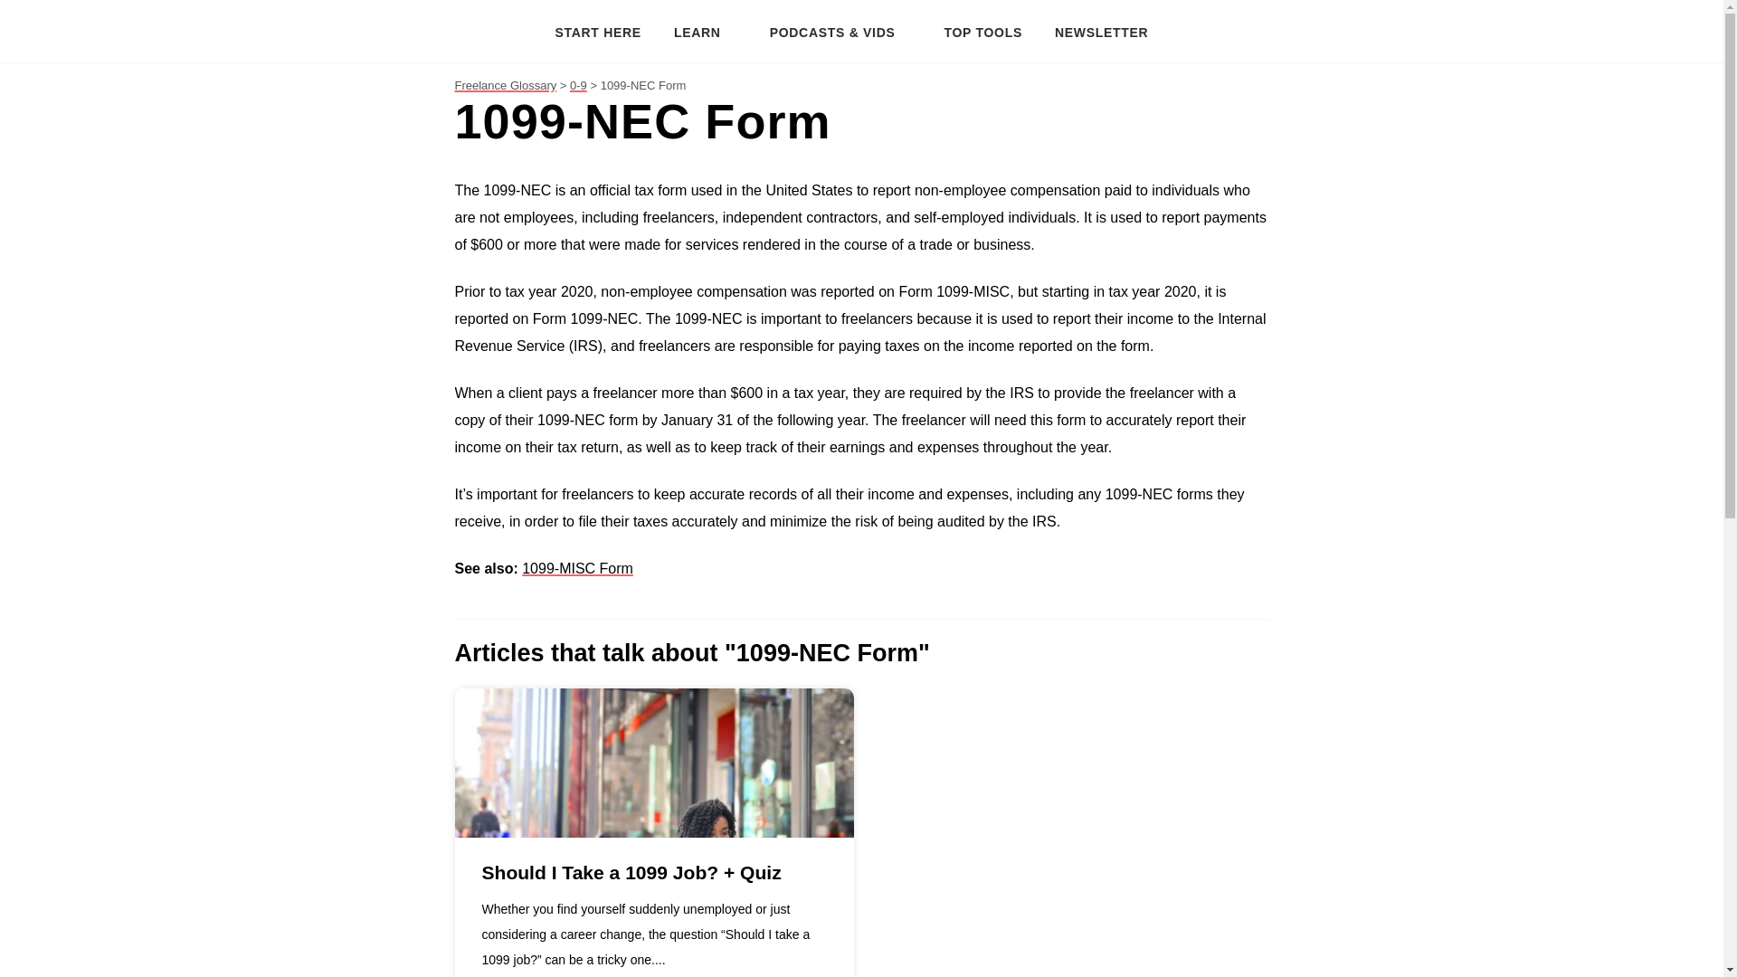 The image size is (1737, 977). What do you see at coordinates (577, 85) in the screenshot?
I see `0-9` at bounding box center [577, 85].